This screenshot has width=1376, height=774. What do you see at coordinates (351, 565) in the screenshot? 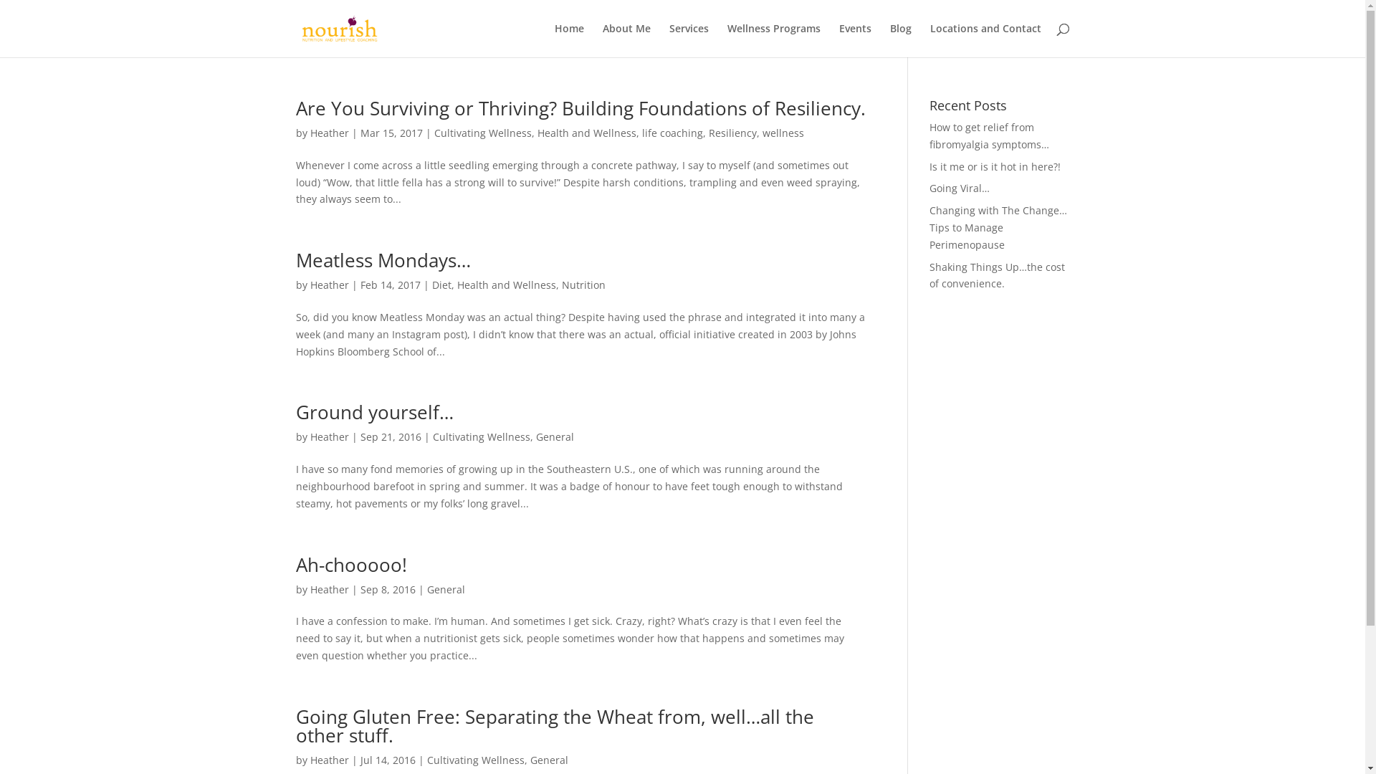
I see `Ah-chooooo!` at bounding box center [351, 565].